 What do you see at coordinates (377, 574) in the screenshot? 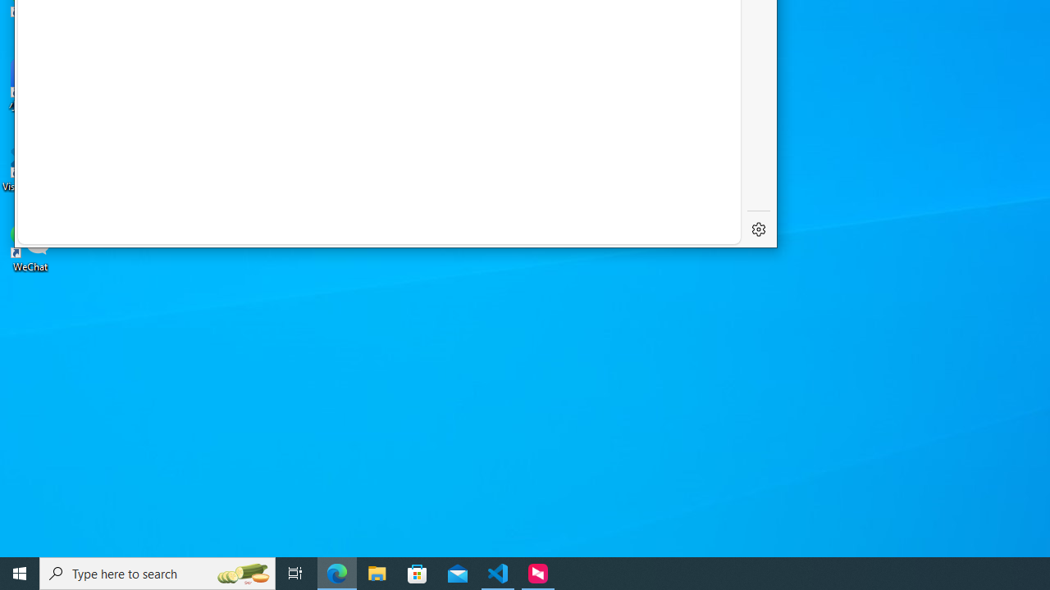
I see `File Explorer` at bounding box center [377, 574].